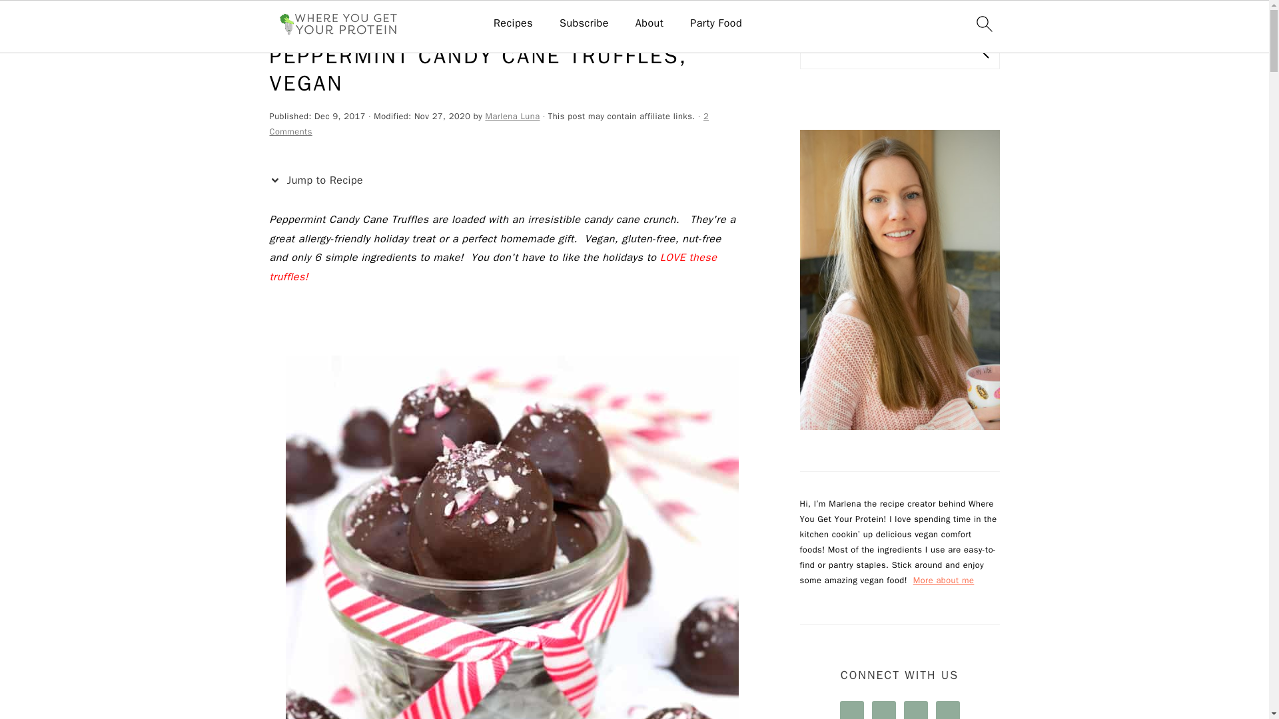  I want to click on search icon, so click(983, 23).